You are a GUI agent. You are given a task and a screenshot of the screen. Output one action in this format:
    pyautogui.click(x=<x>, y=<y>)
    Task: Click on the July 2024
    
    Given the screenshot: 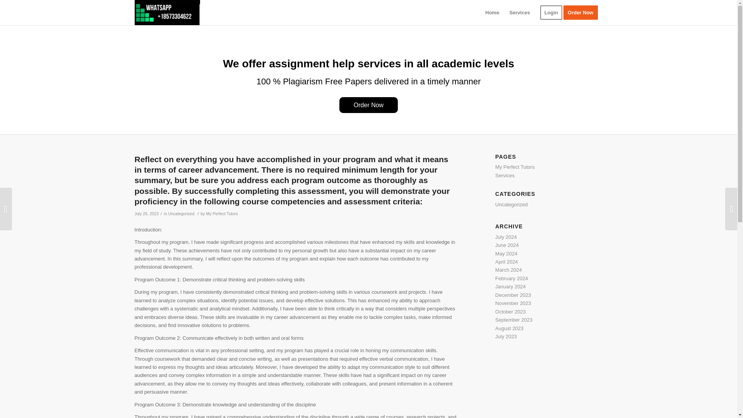 What is the action you would take?
    pyautogui.click(x=506, y=237)
    